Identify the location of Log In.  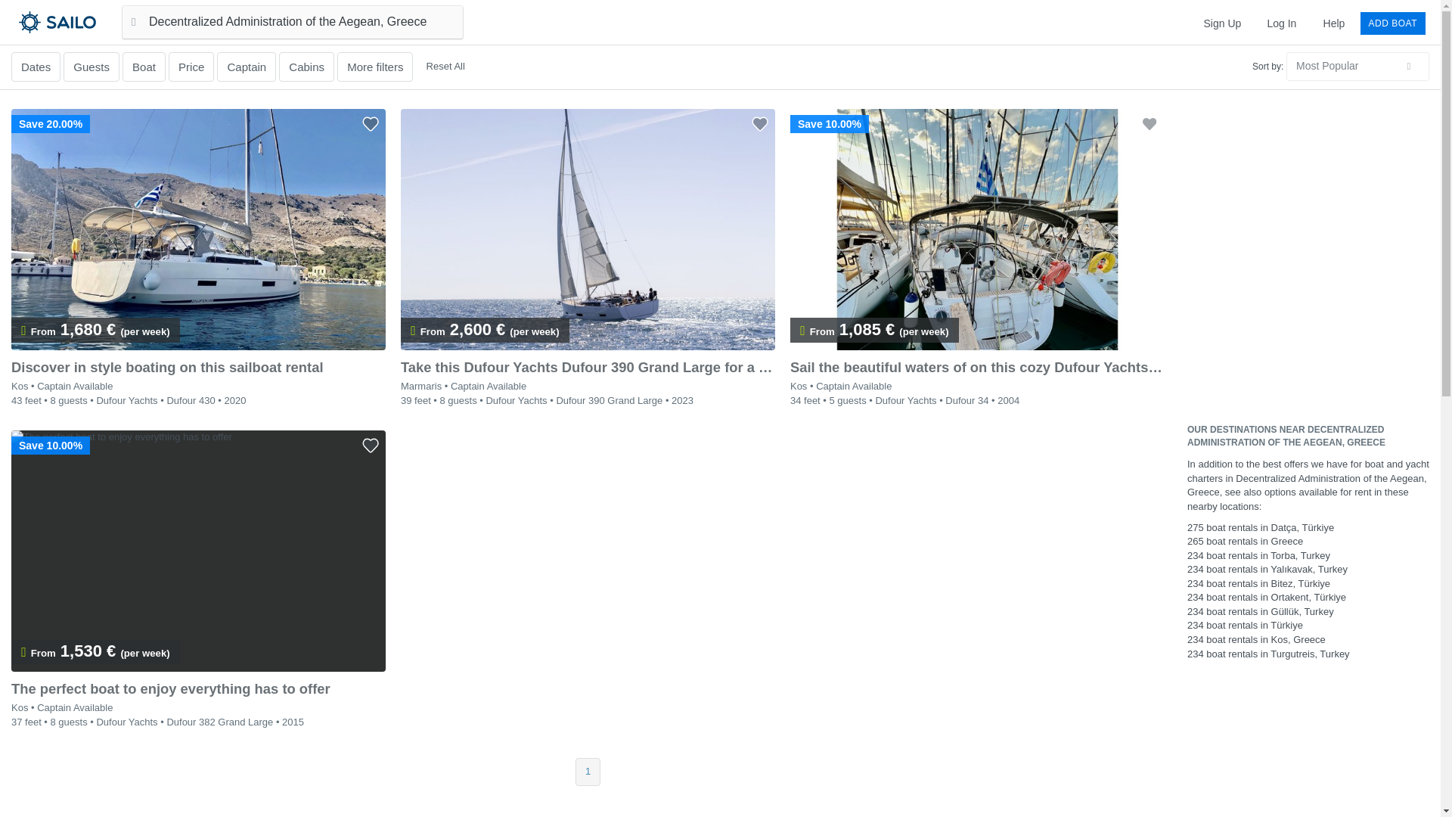
(1281, 23).